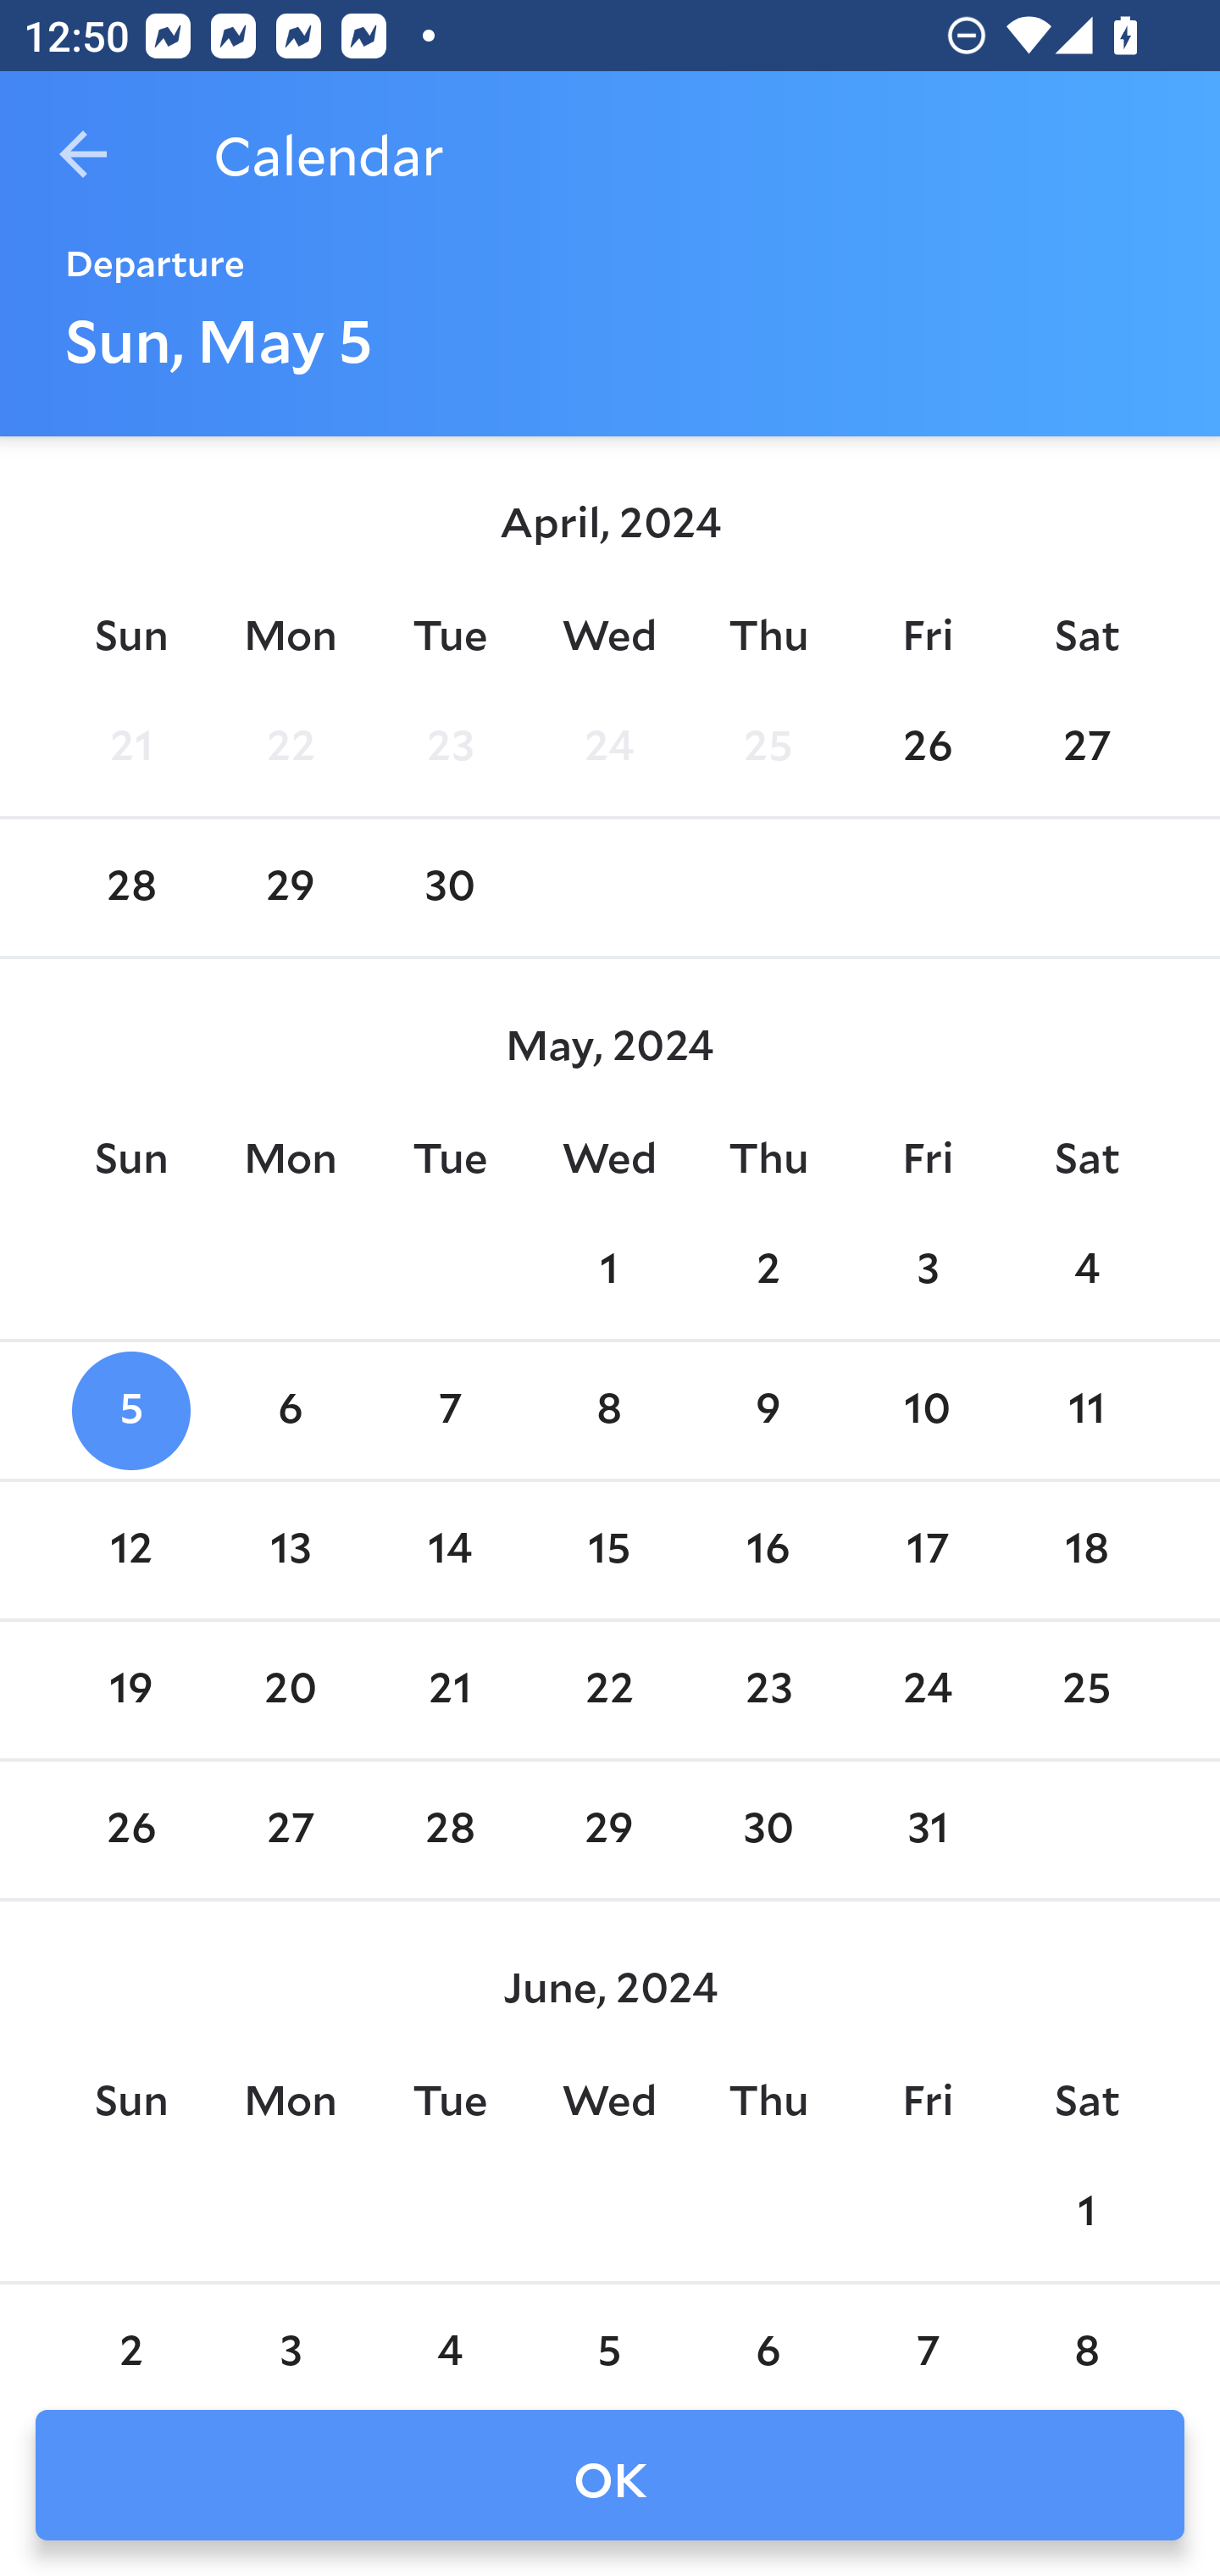  What do you see at coordinates (291, 2334) in the screenshot?
I see `3` at bounding box center [291, 2334].